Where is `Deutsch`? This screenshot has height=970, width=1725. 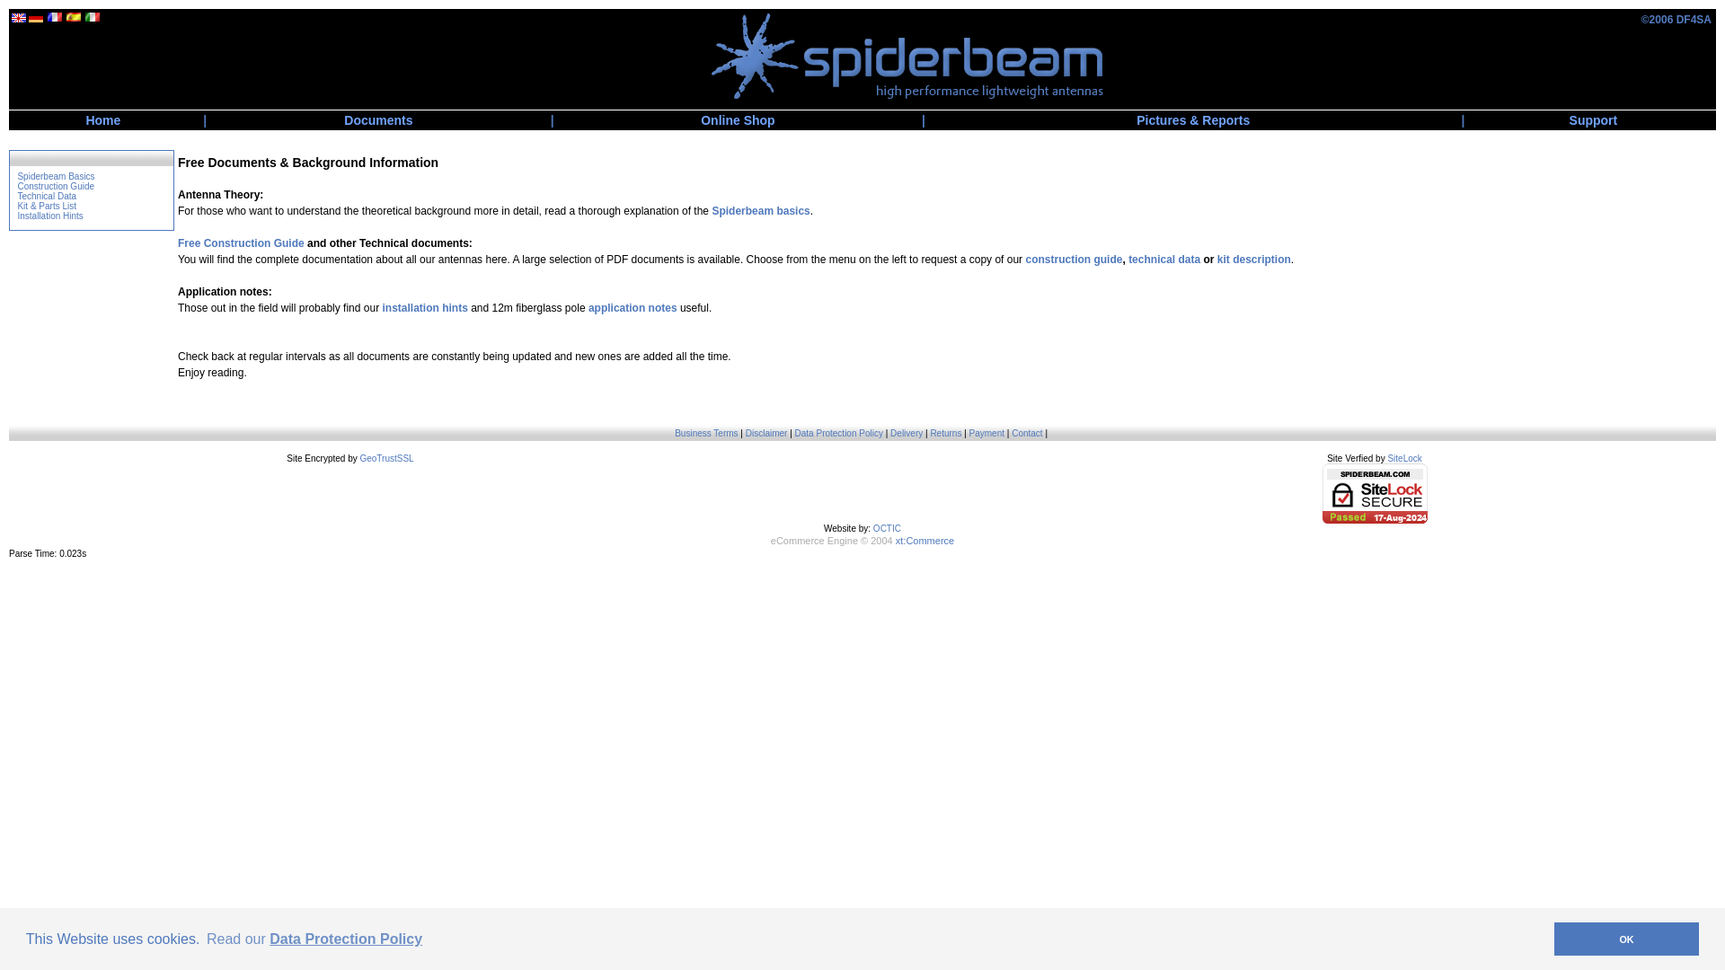
Deutsch is located at coordinates (36, 18).